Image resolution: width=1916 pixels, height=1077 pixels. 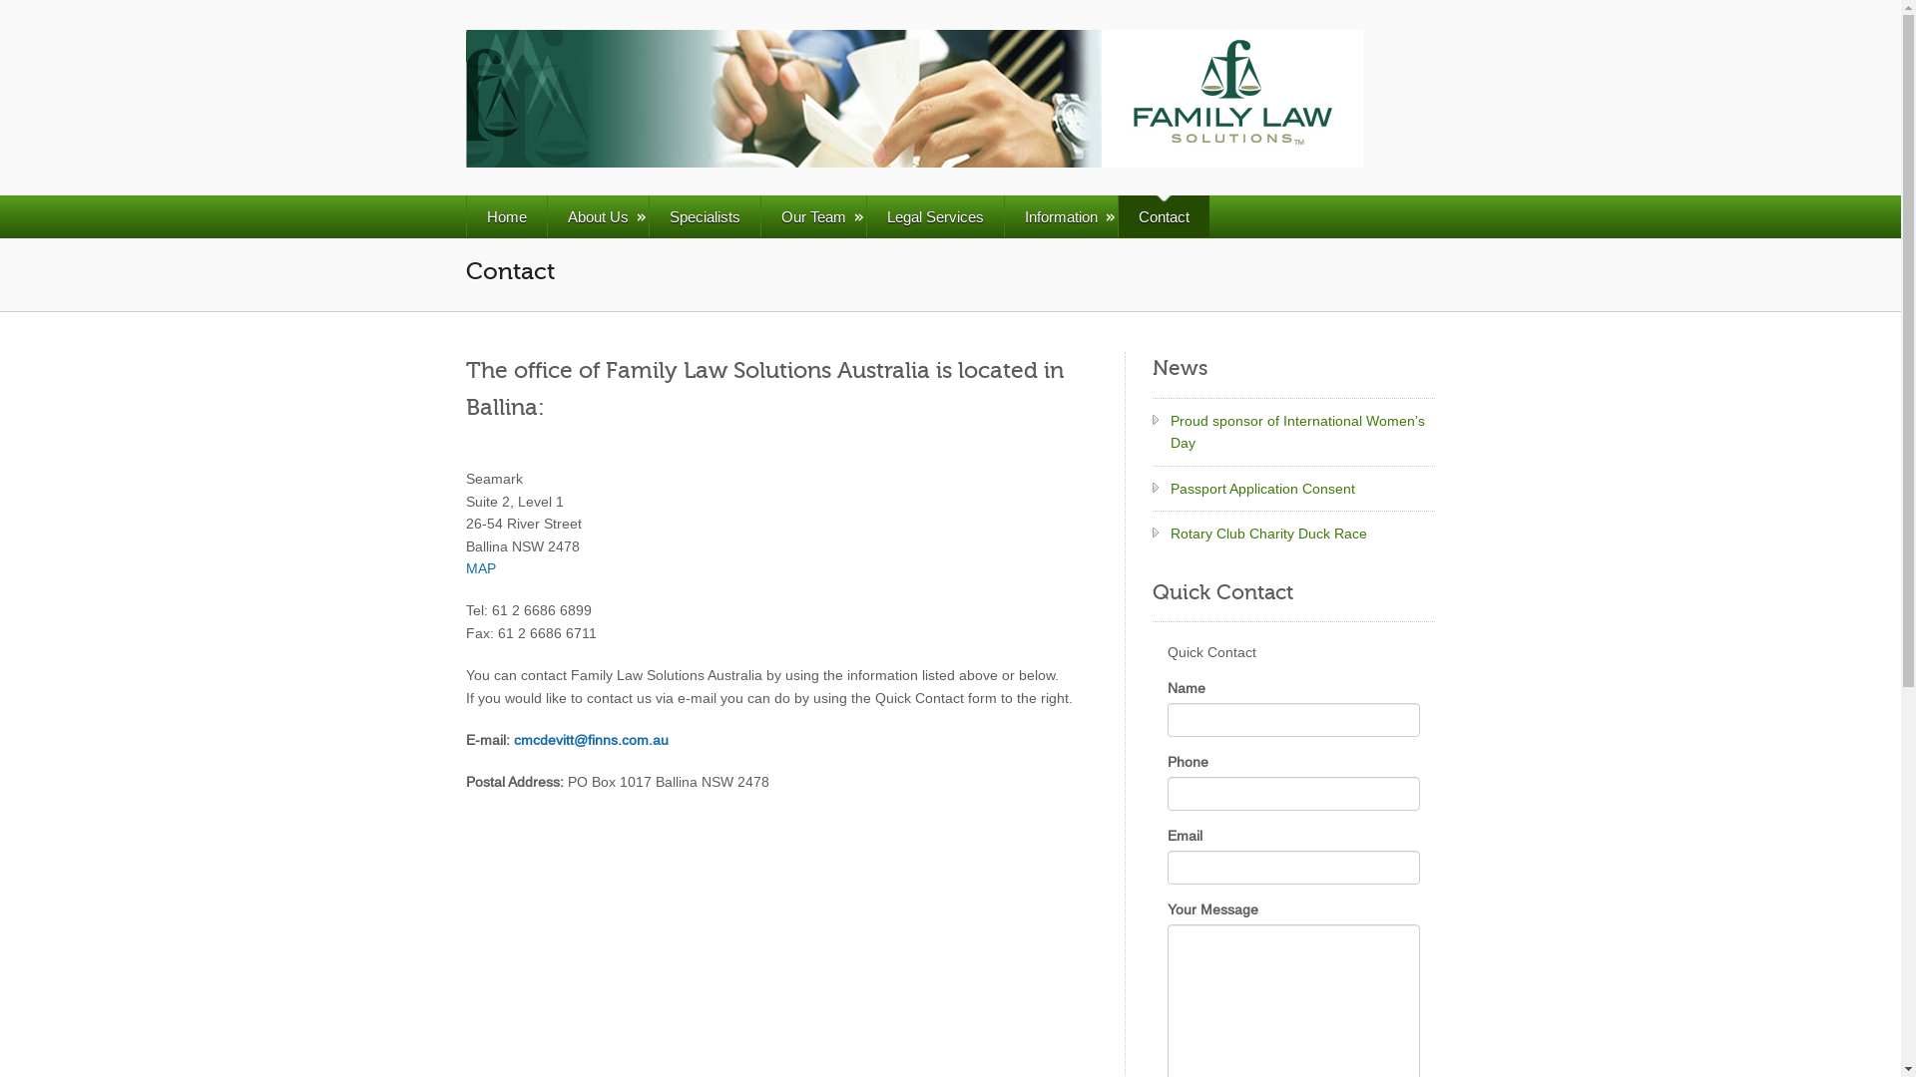 What do you see at coordinates (705, 216) in the screenshot?
I see `Specialists` at bounding box center [705, 216].